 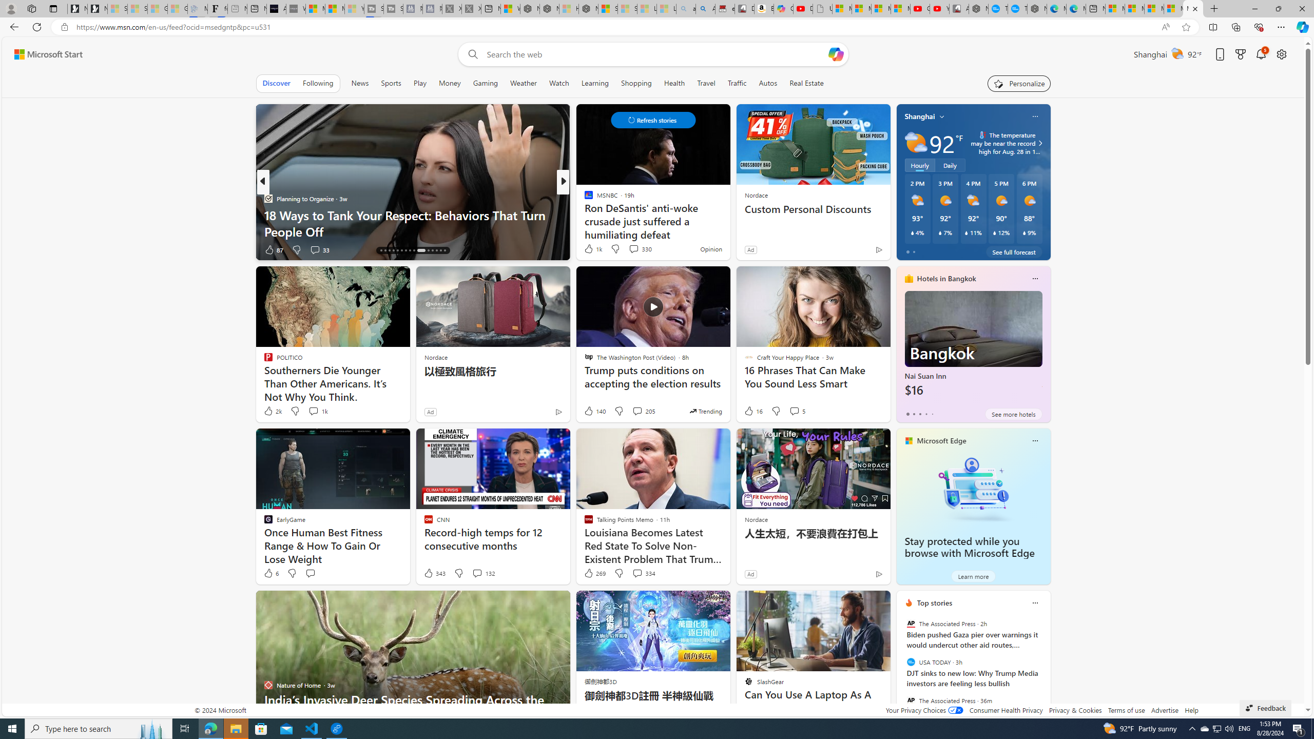 I want to click on Real Estate, so click(x=806, y=83).